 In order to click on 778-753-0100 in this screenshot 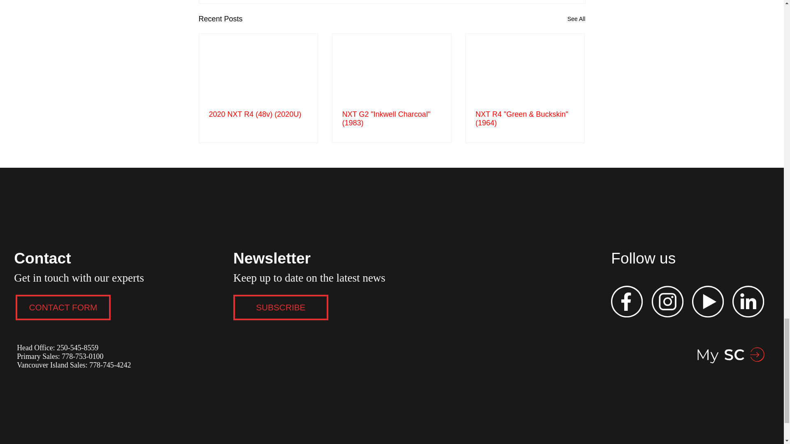, I will do `click(81, 356)`.